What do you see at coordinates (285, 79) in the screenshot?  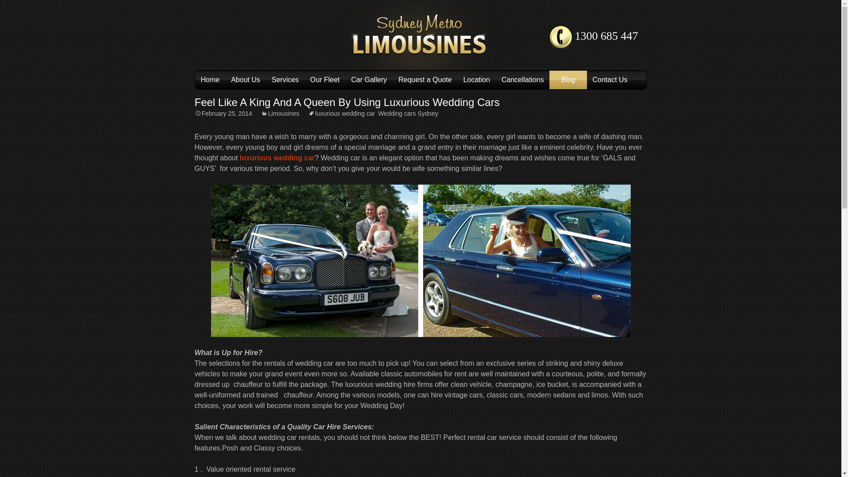 I see `Services` at bounding box center [285, 79].